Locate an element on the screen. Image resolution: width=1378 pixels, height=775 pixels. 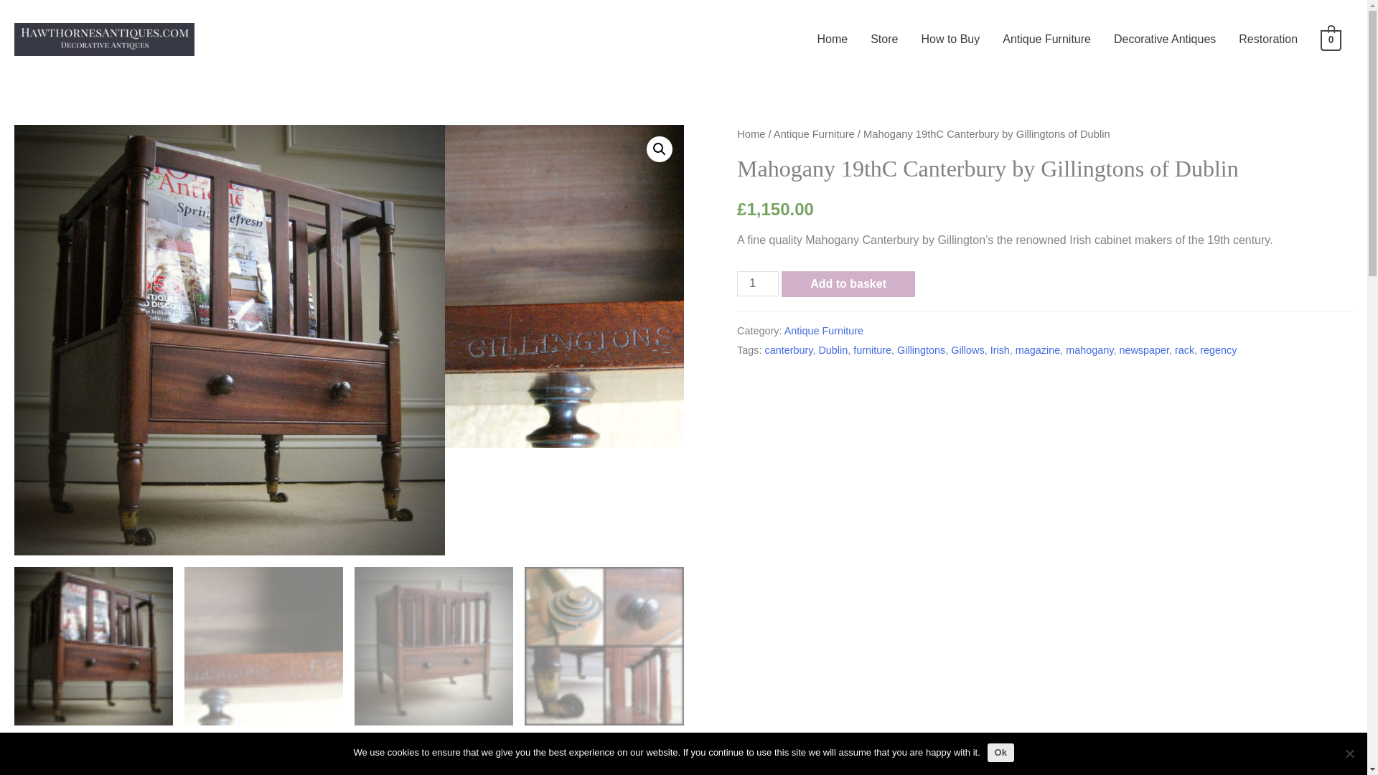
regency is located at coordinates (1218, 349).